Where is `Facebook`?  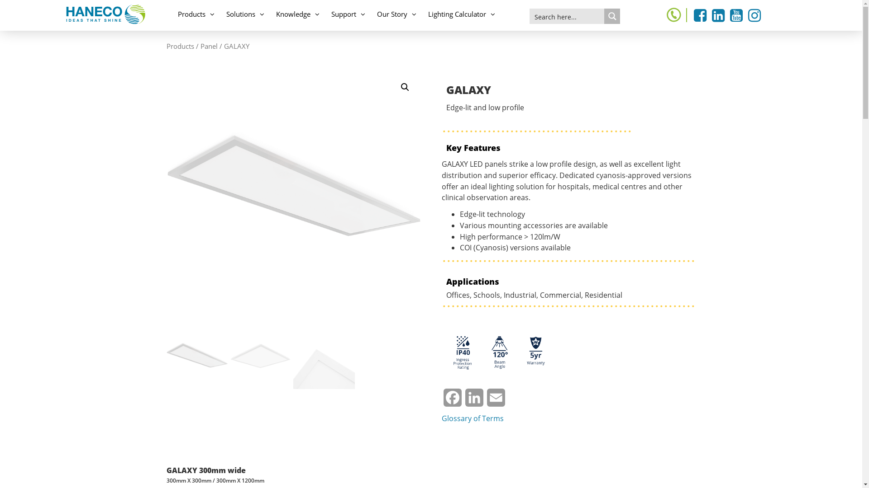 Facebook is located at coordinates (453, 401).